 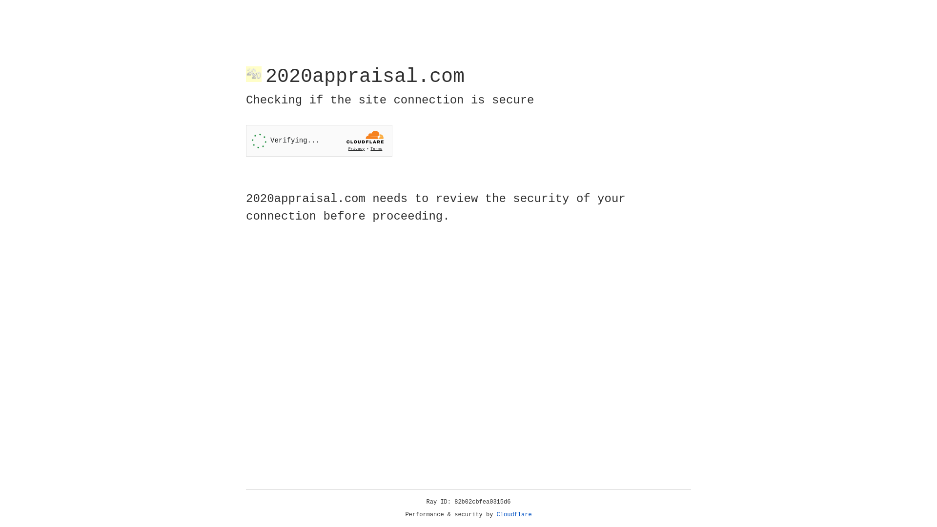 I want to click on Cloudflare, so click(x=514, y=515).